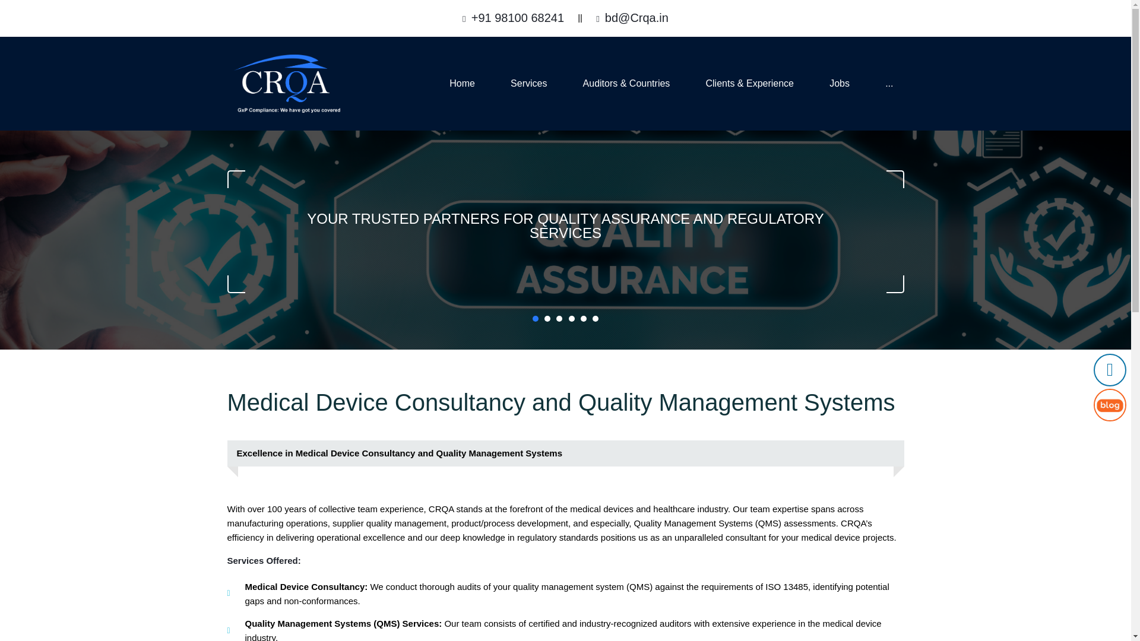 This screenshot has height=641, width=1140. I want to click on call, so click(518, 18).